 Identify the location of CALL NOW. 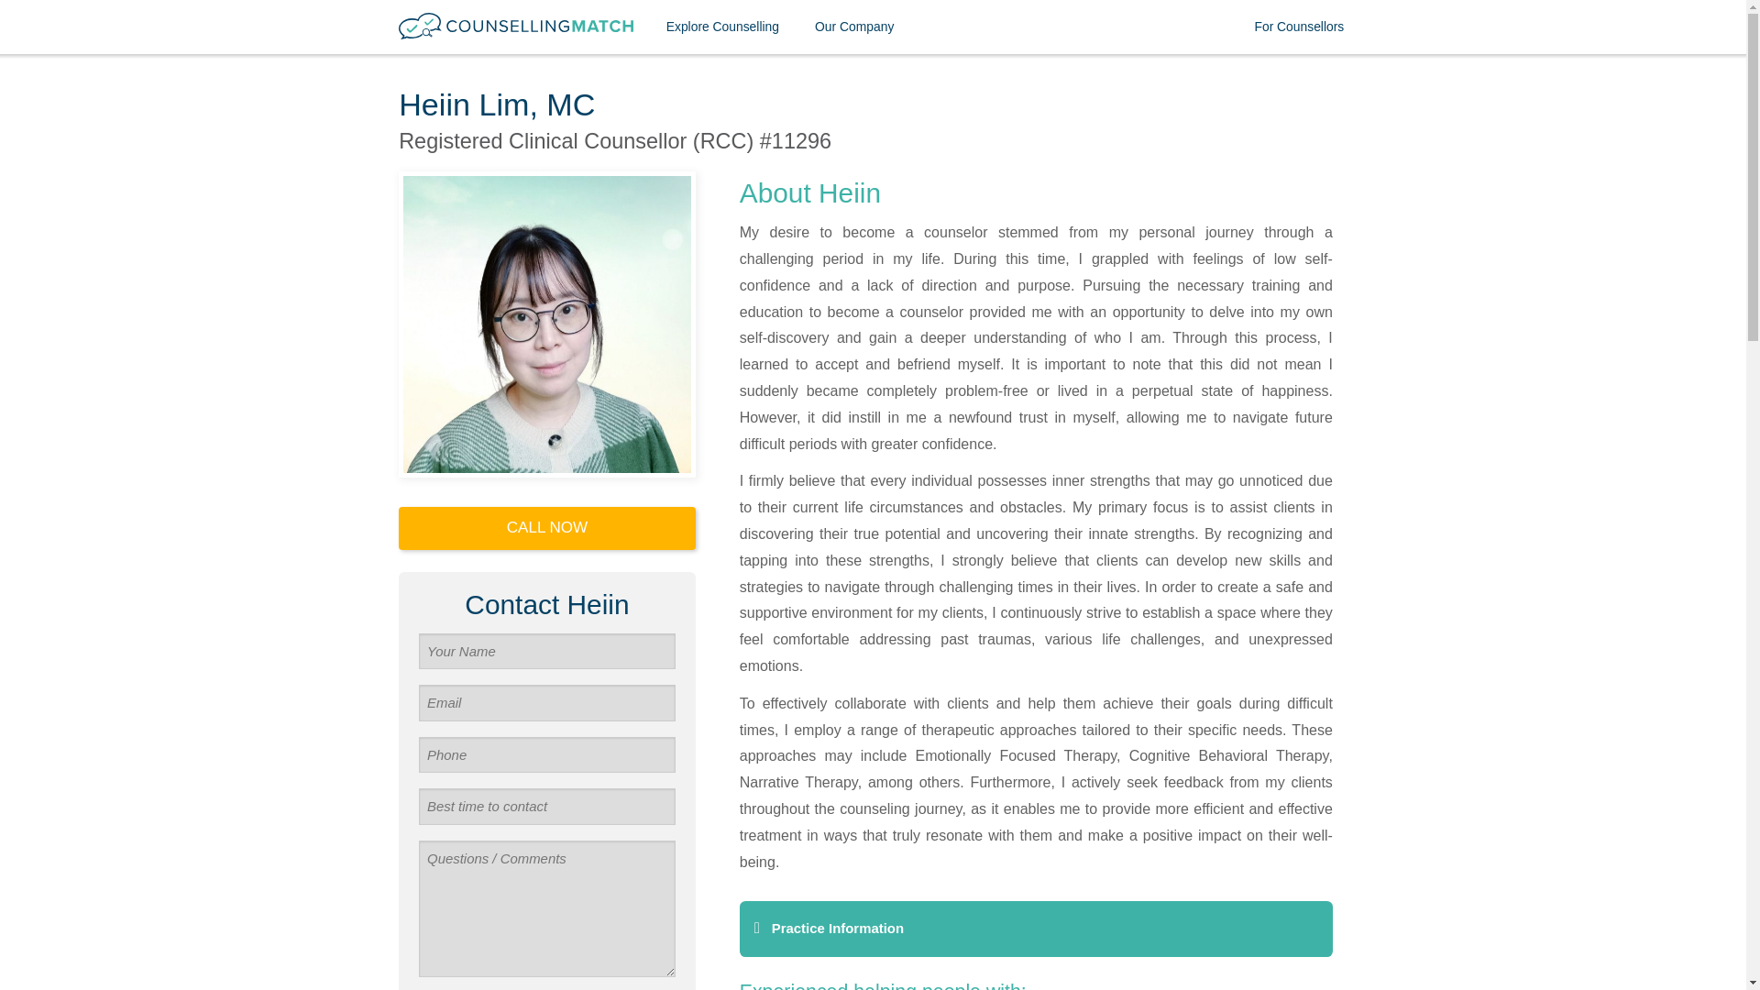
(546, 528).